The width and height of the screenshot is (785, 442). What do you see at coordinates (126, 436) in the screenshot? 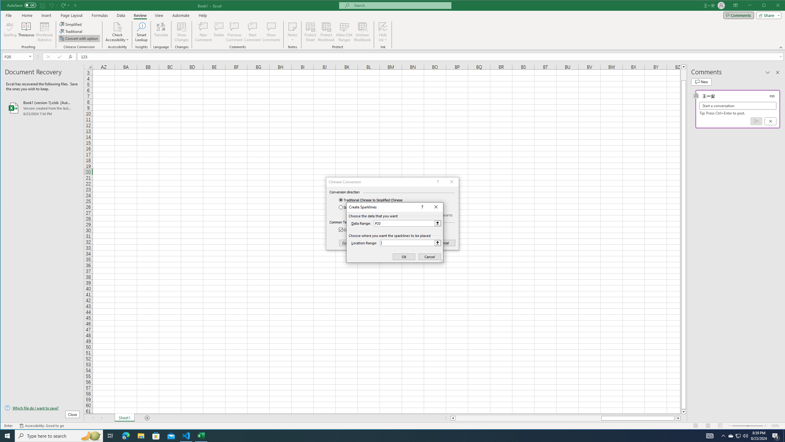
I see `Microsoft Edge` at bounding box center [126, 436].